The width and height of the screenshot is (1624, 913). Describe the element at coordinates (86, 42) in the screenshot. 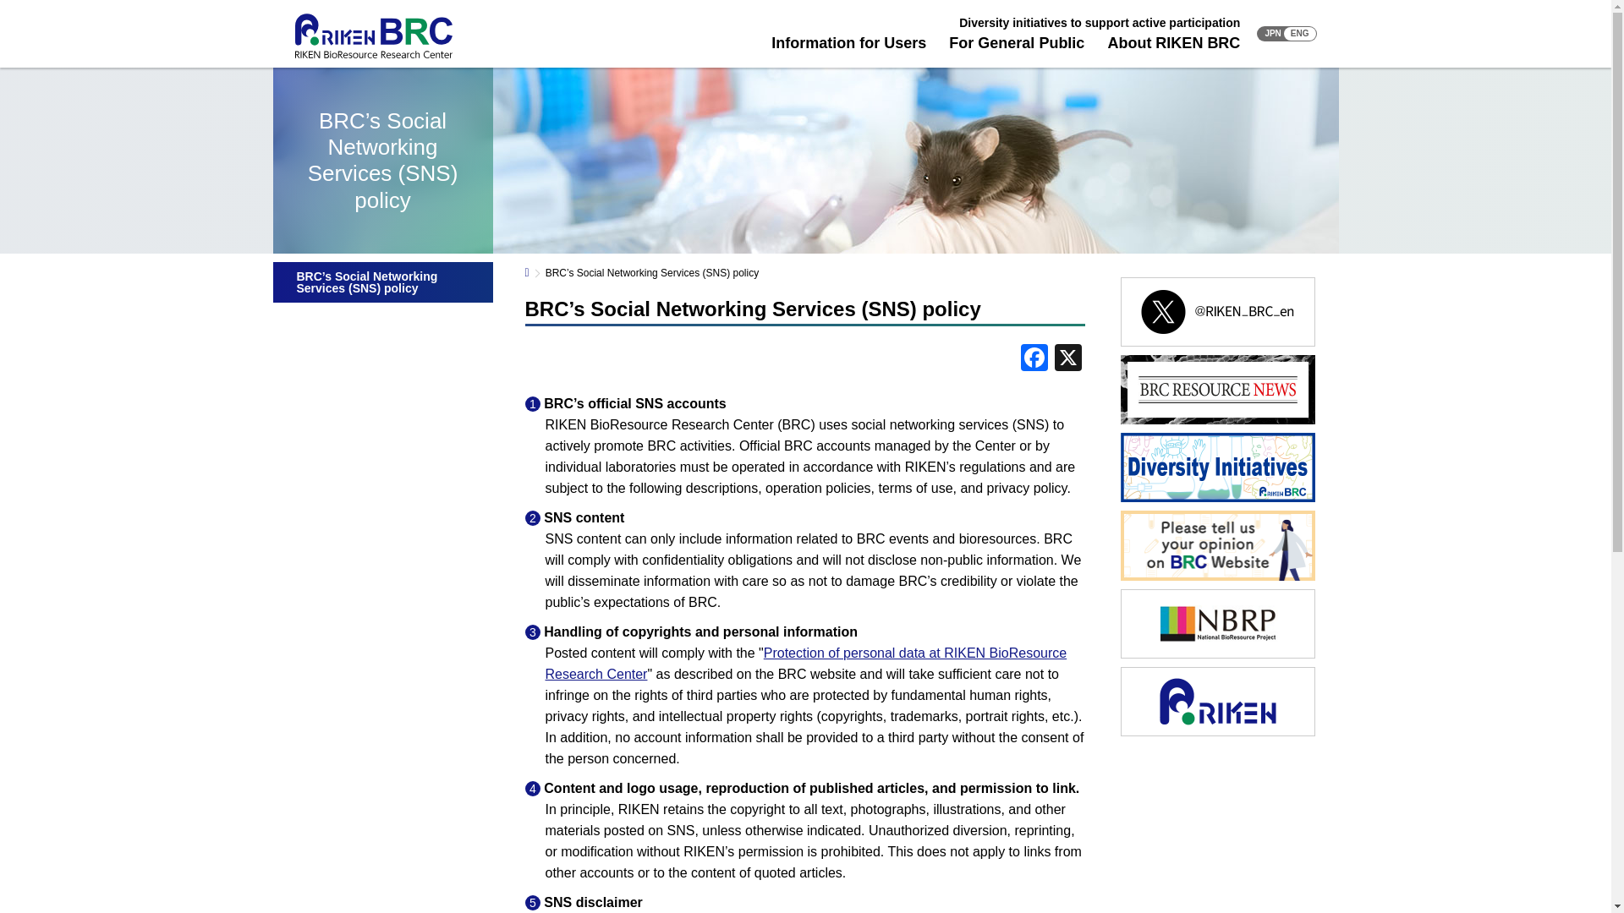

I see `Skip to main content` at that location.